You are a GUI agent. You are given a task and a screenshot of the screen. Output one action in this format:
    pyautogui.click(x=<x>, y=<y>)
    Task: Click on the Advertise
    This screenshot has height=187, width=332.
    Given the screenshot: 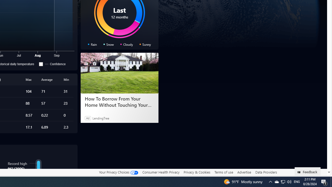 What is the action you would take?
    pyautogui.click(x=244, y=172)
    